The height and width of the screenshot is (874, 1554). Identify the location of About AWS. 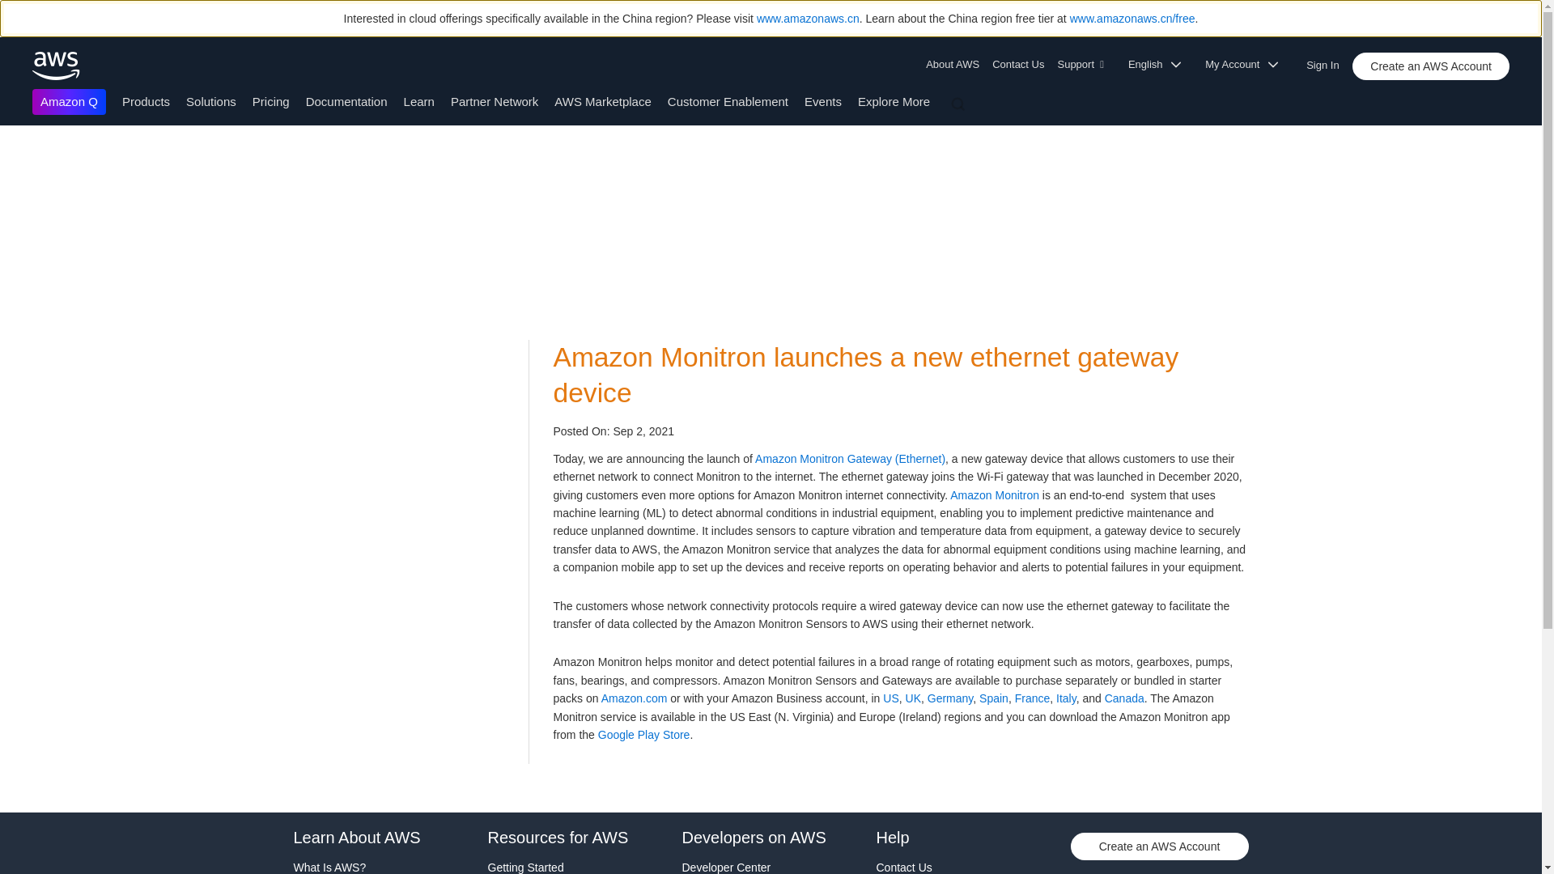
(955, 65).